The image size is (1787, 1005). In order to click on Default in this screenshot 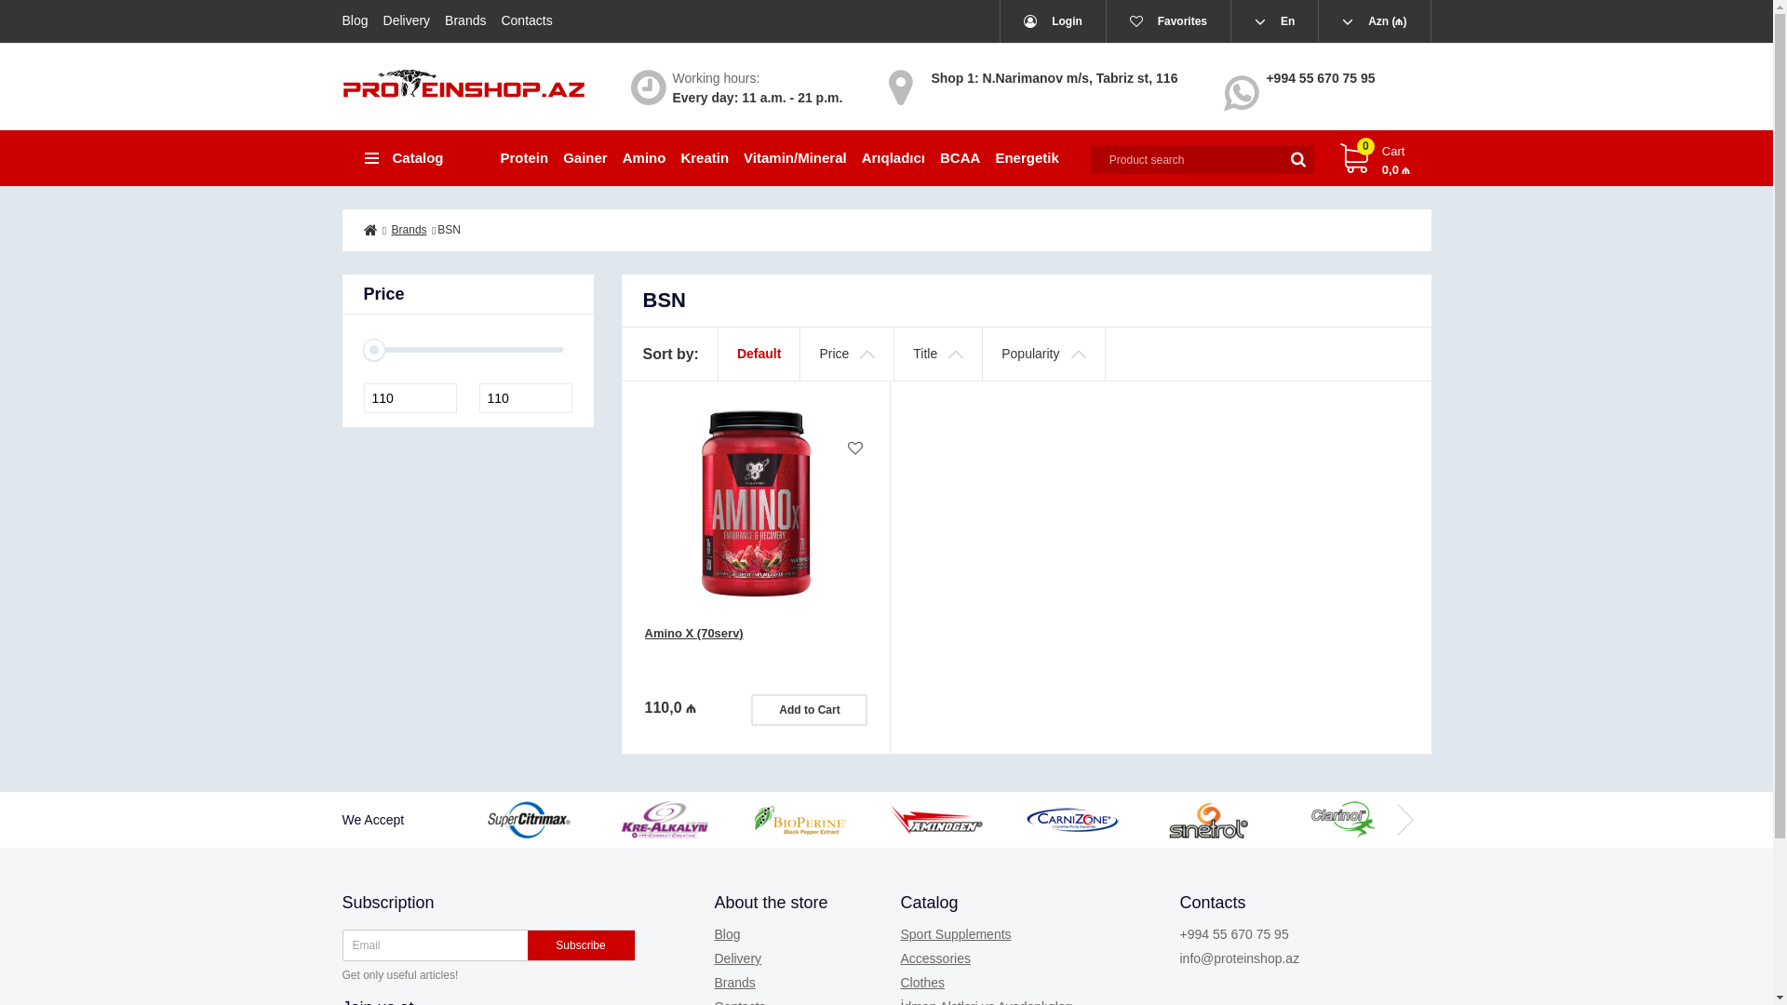, I will do `click(759, 354)`.